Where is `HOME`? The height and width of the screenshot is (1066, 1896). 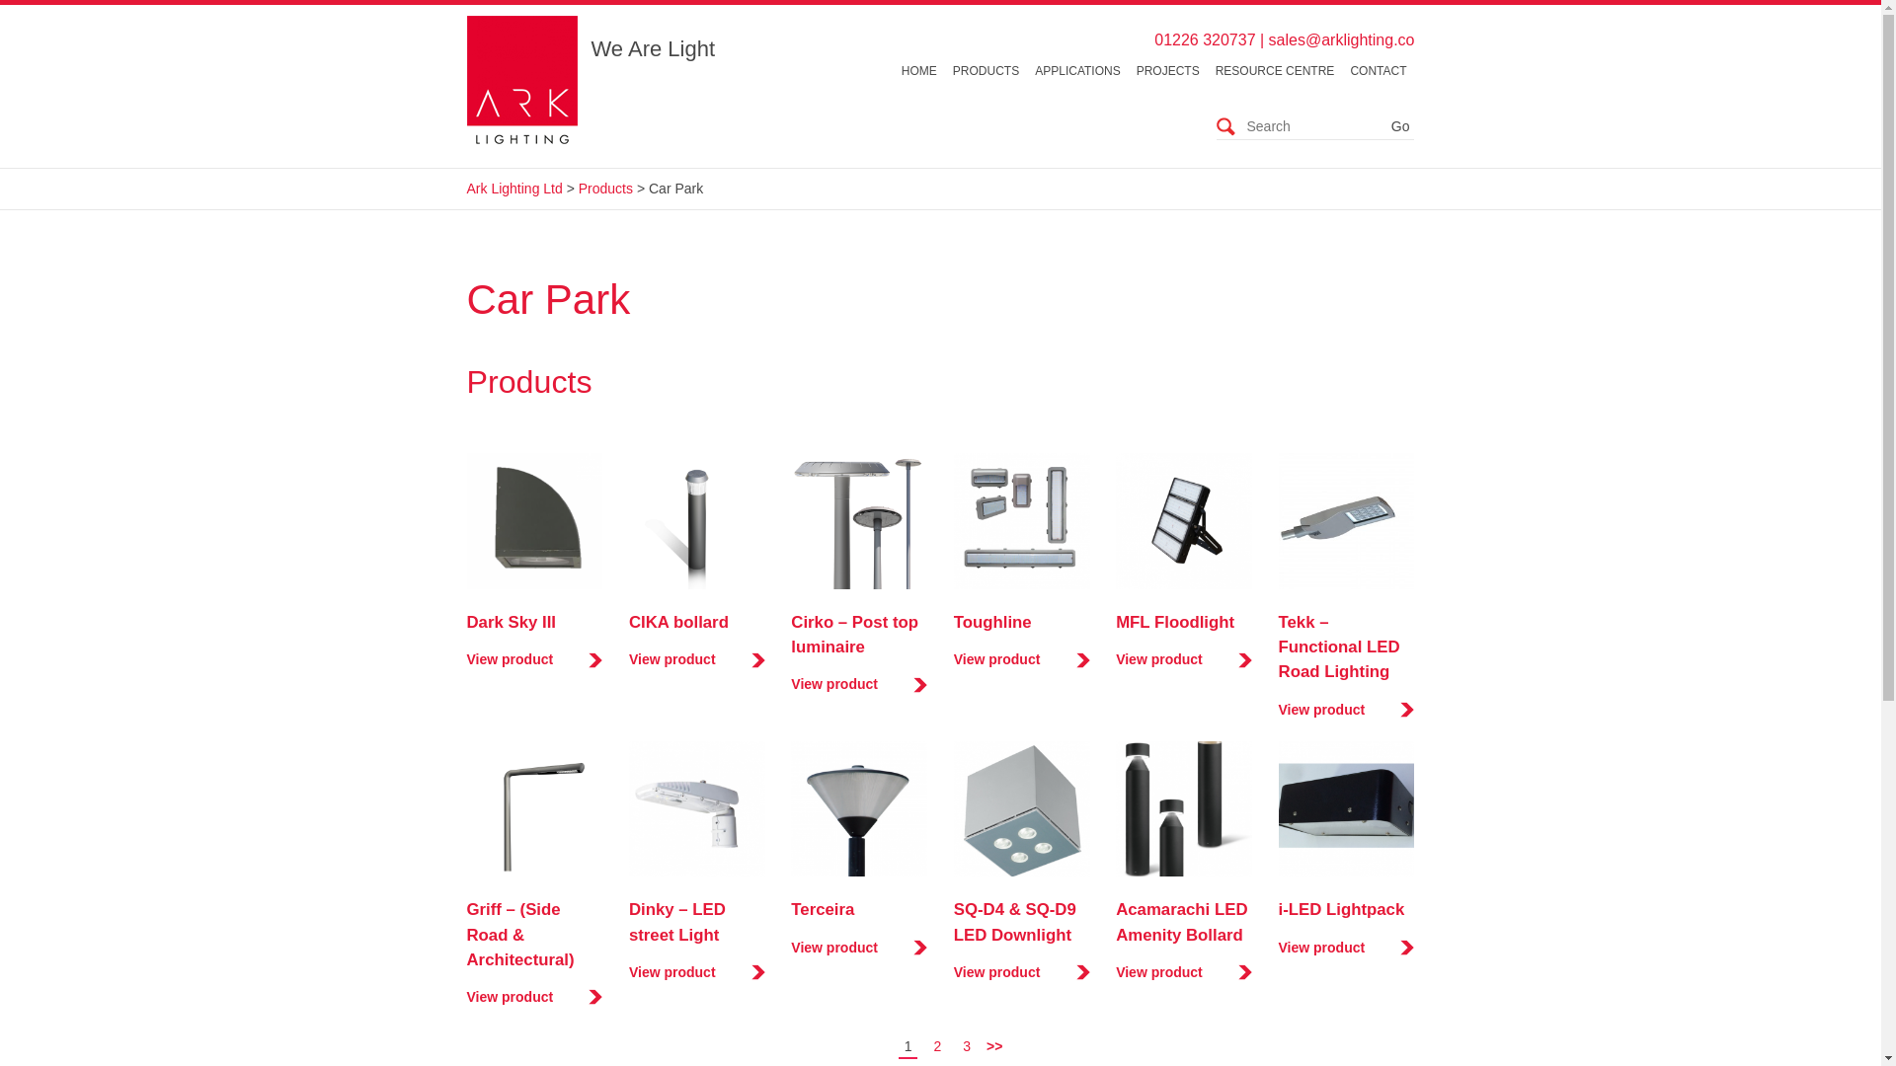
HOME is located at coordinates (918, 70).